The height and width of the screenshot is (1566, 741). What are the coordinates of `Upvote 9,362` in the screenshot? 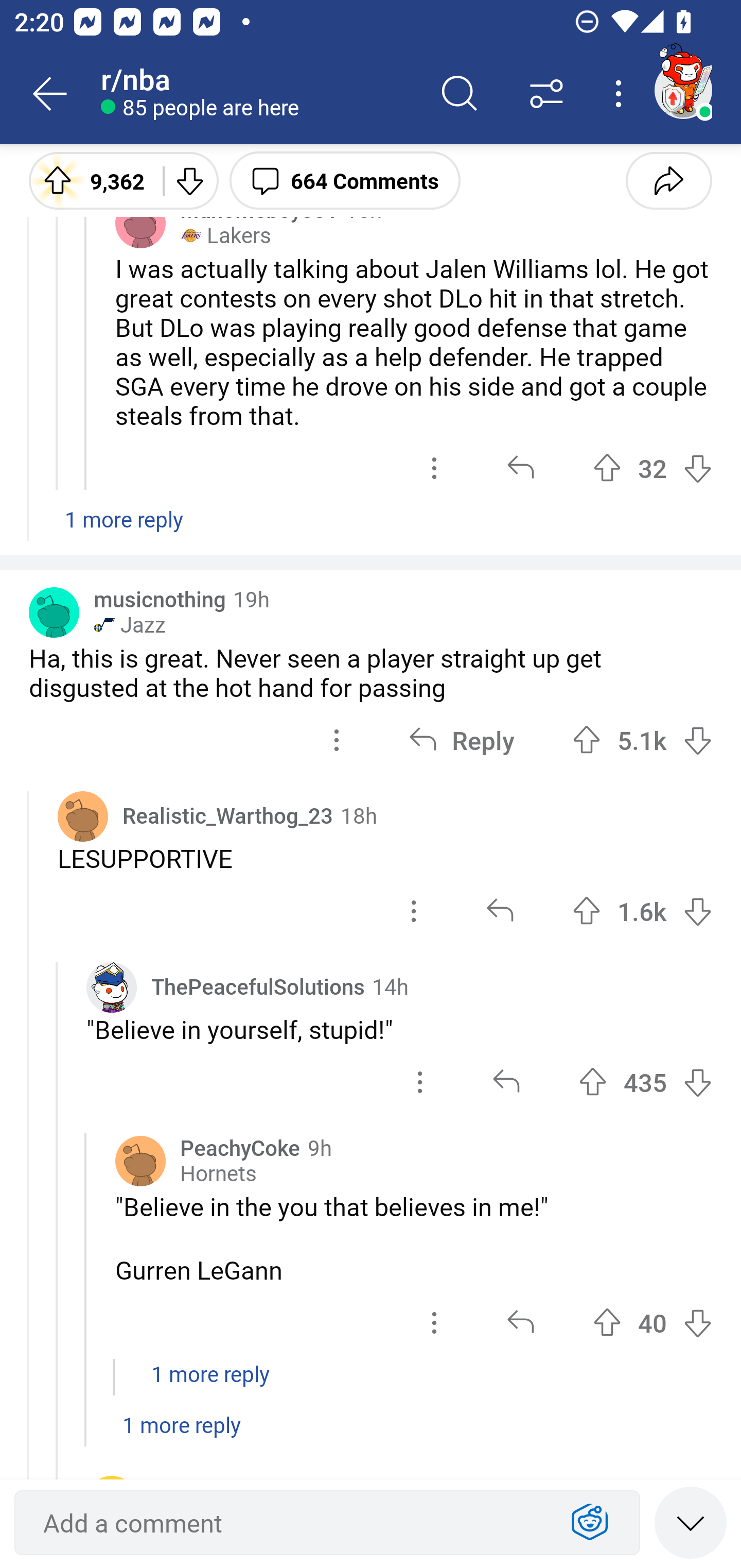 It's located at (89, 180).